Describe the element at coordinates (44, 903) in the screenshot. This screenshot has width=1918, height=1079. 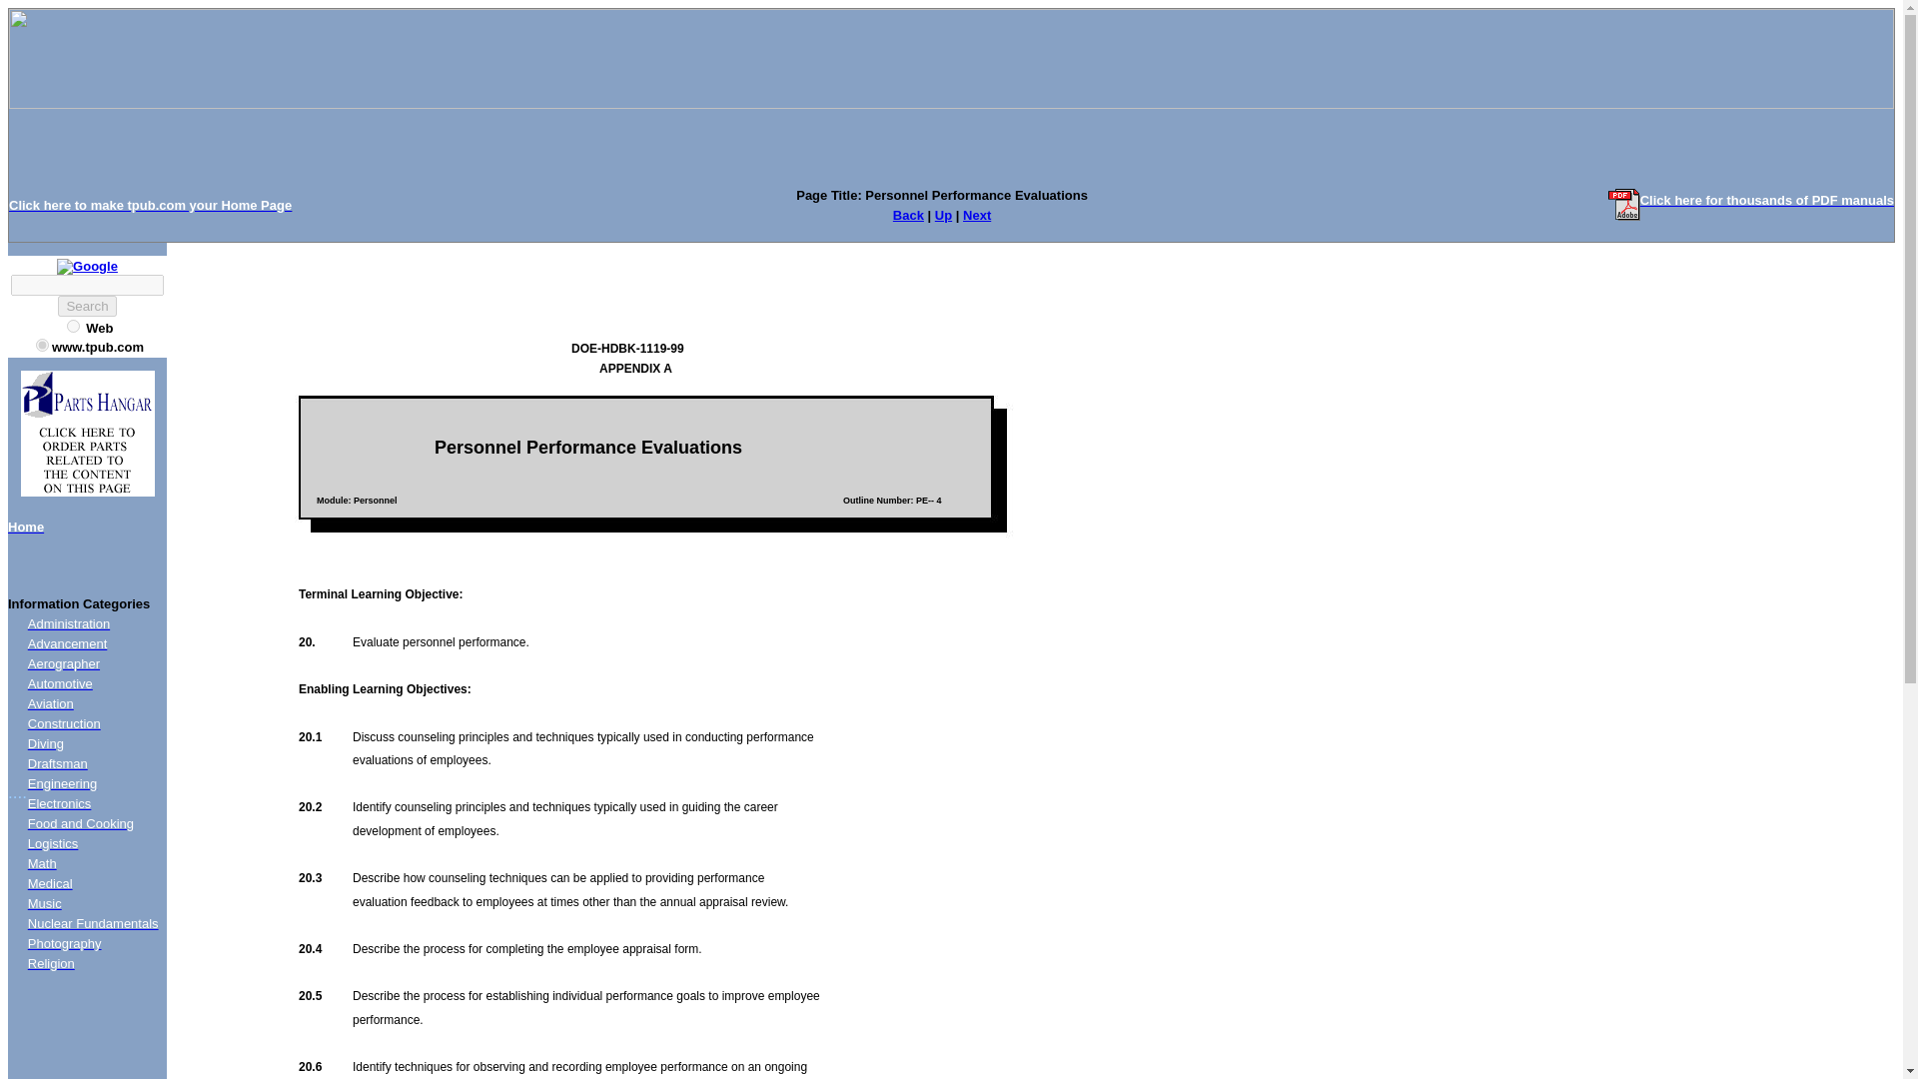
I see `Music` at that location.